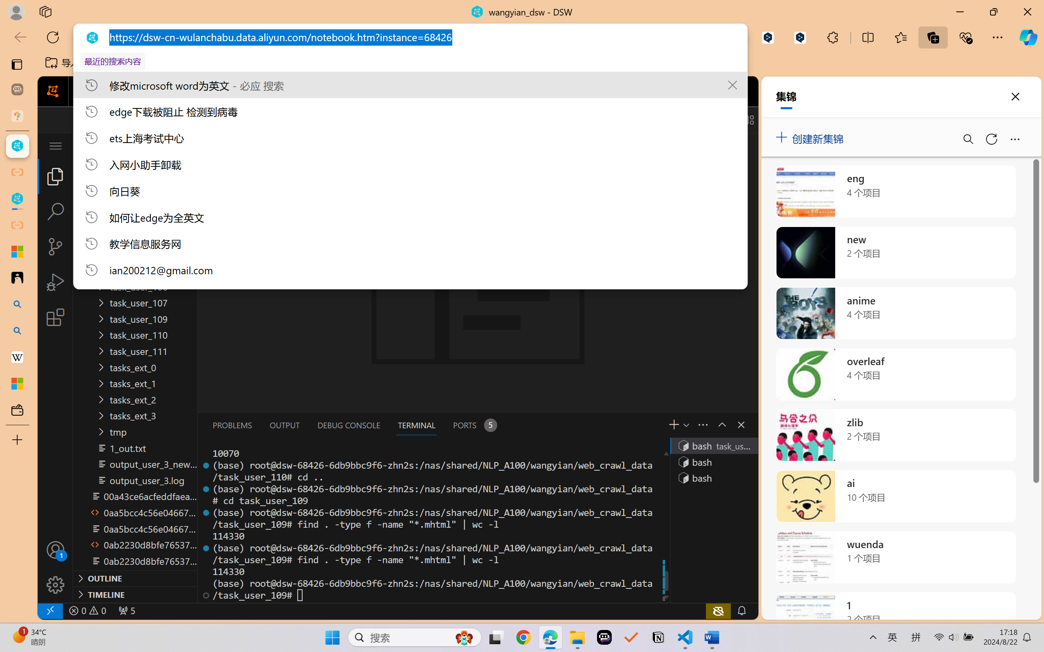  Describe the element at coordinates (135, 578) in the screenshot. I see `Outline Section` at that location.